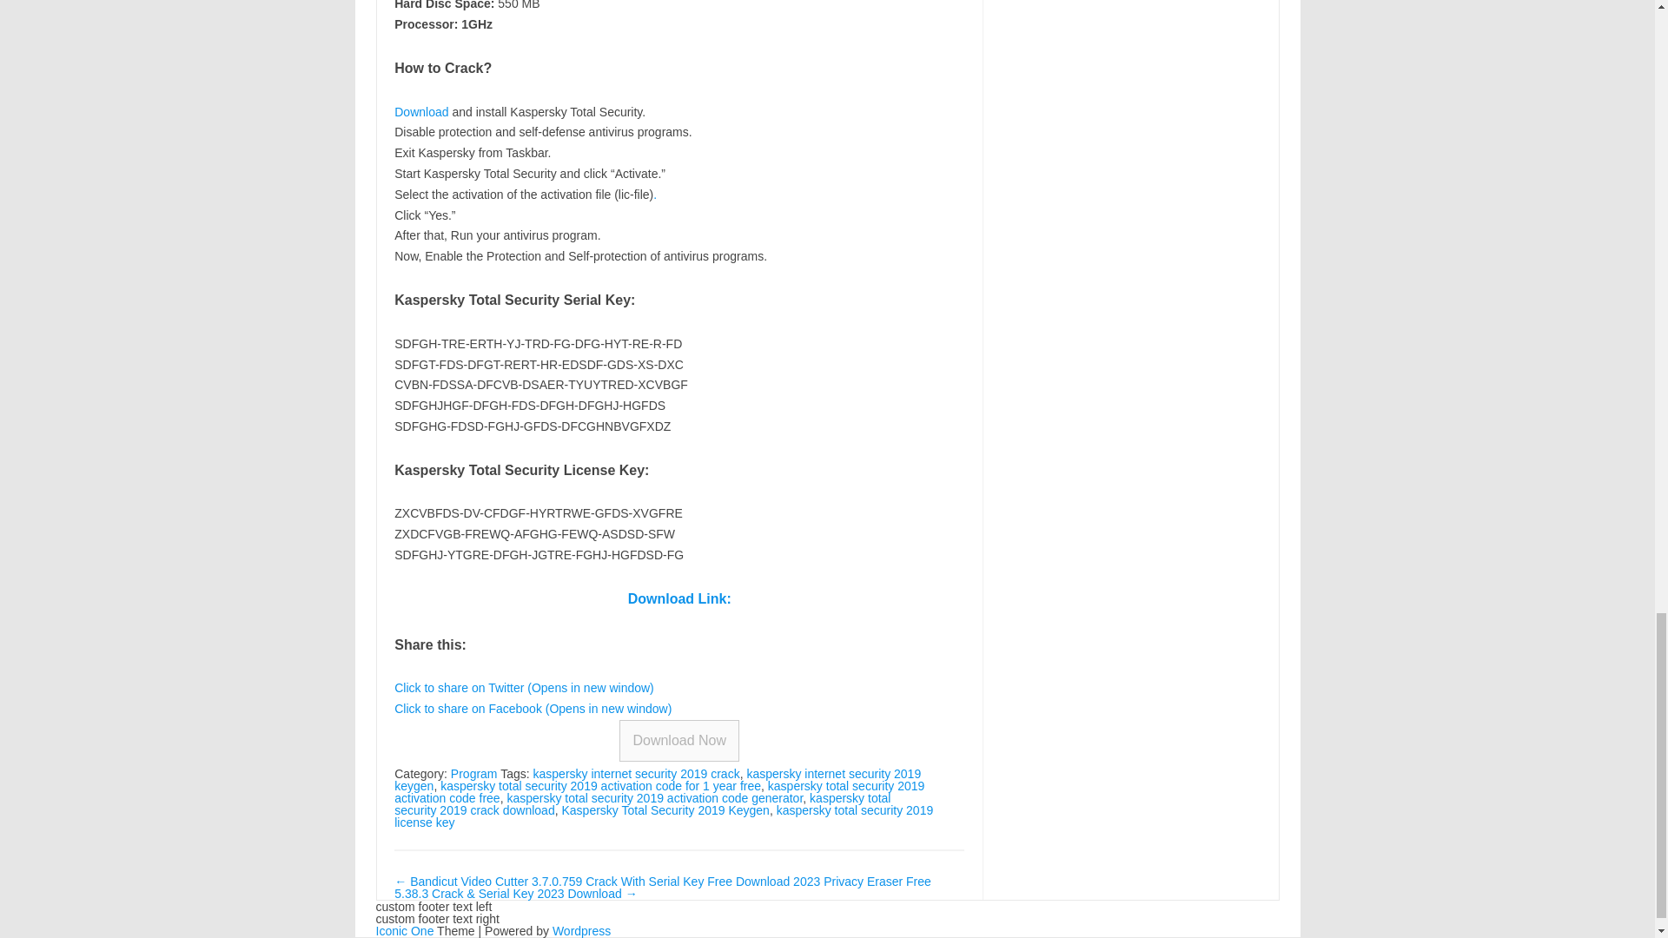 This screenshot has height=938, width=1668. I want to click on Kaspersky Total Security 2019 Keygen, so click(665, 809).